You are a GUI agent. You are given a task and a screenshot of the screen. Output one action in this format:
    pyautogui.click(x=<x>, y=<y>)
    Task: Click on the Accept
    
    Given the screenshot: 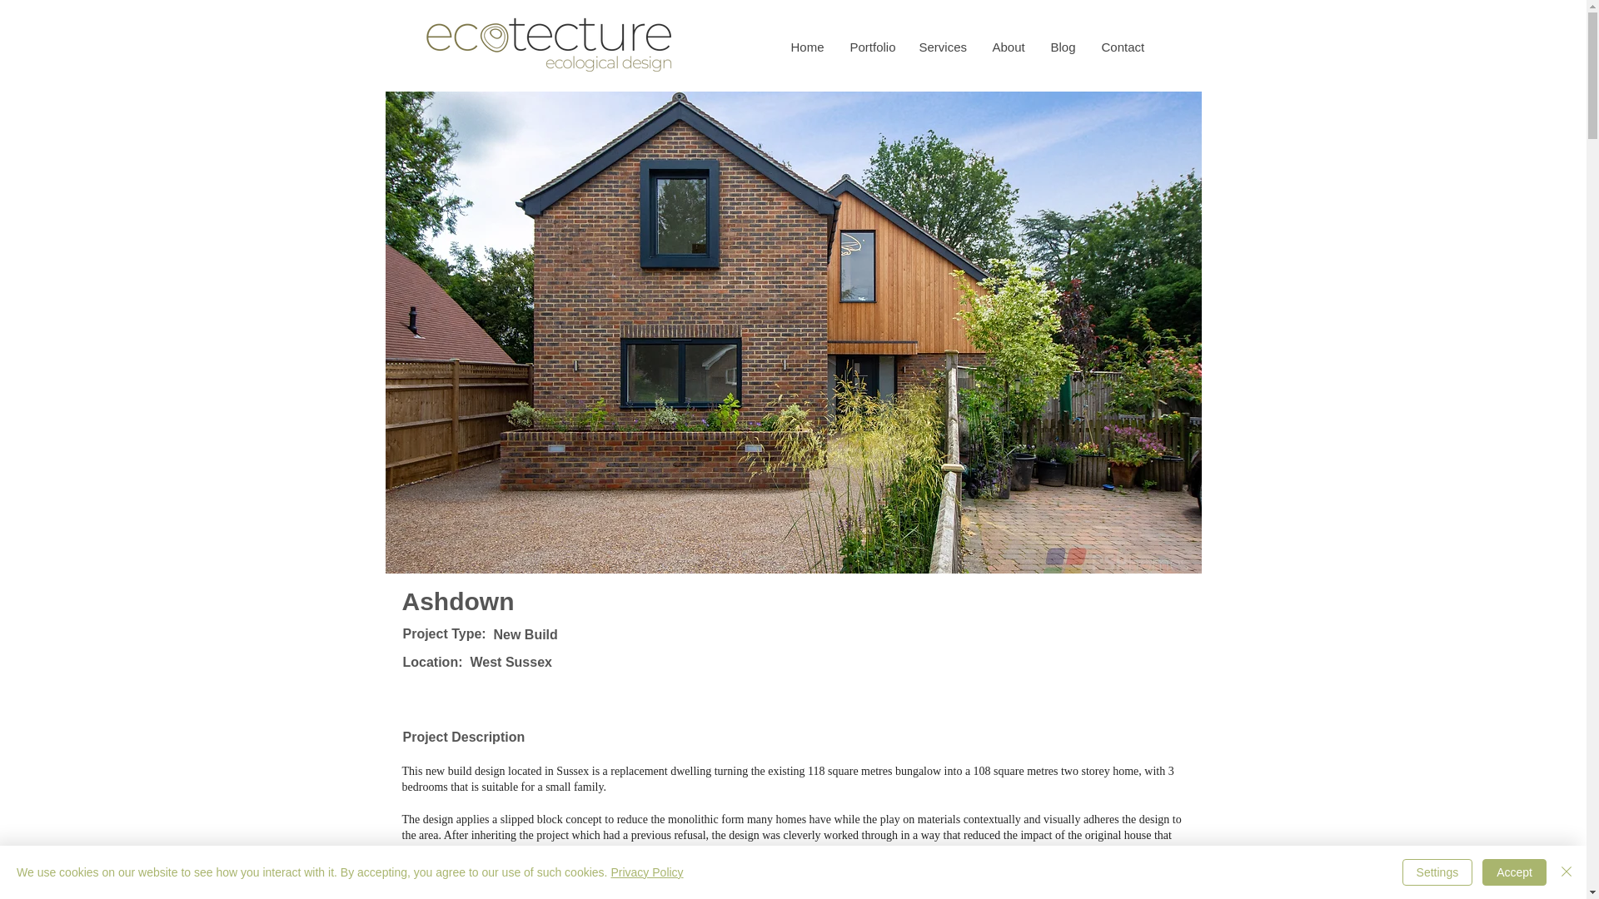 What is the action you would take?
    pyautogui.click(x=1514, y=872)
    